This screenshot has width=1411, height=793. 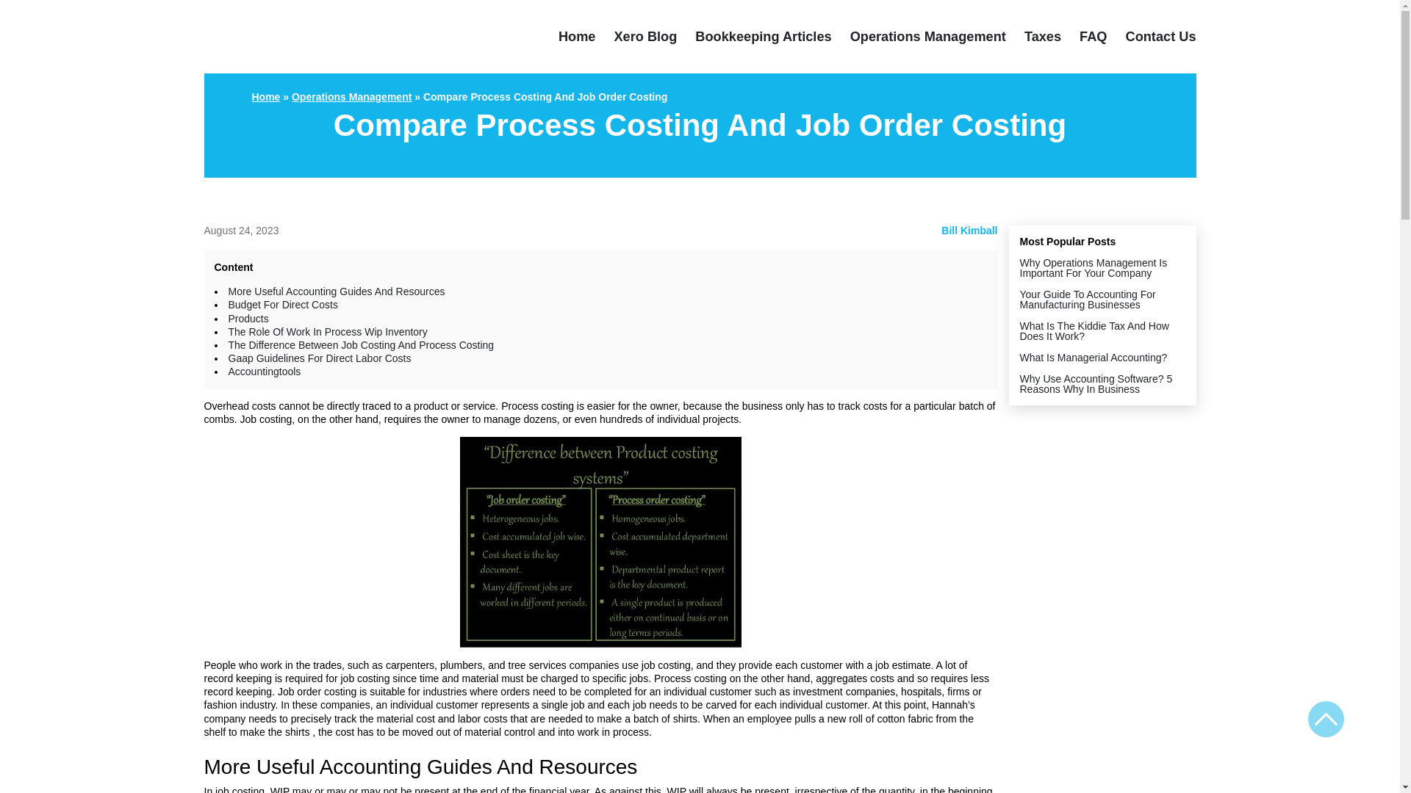 I want to click on The Role Of Work In Process Wip Inventory, so click(x=327, y=332).